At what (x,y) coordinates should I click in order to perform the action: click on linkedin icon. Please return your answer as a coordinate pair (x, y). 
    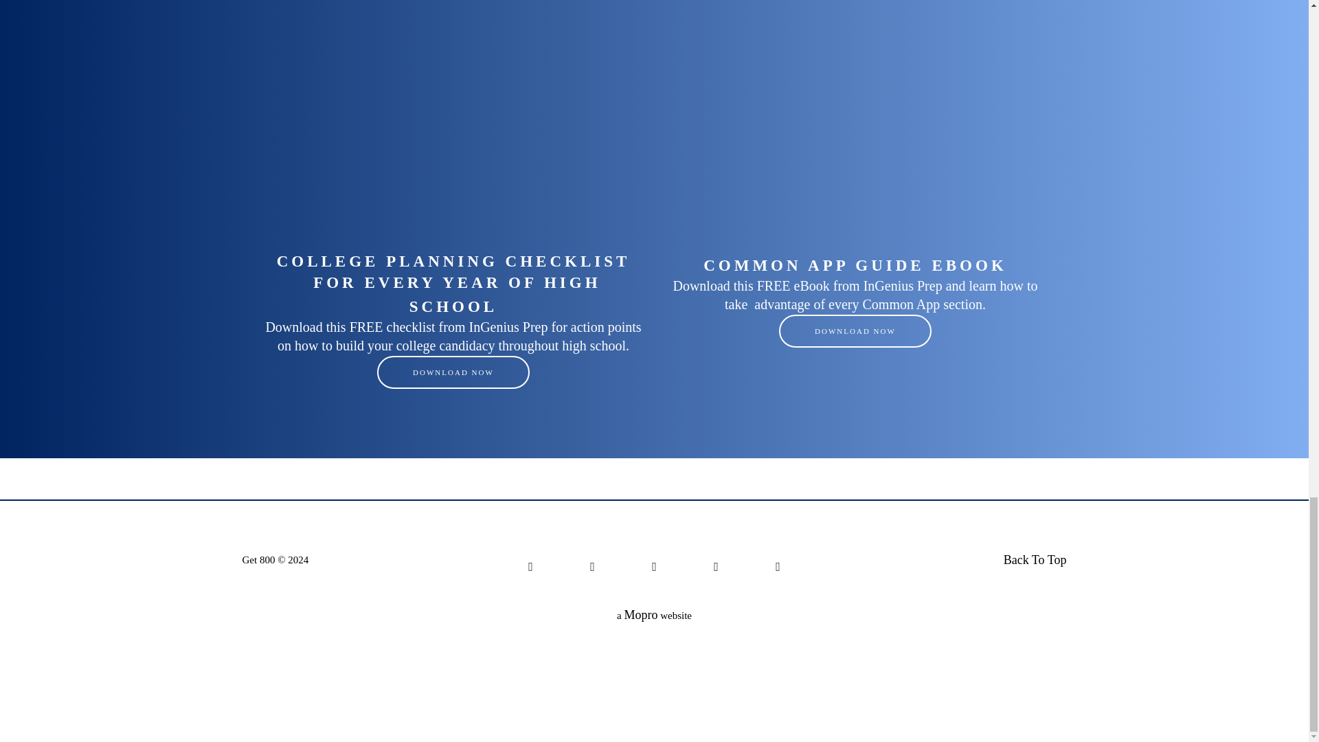
    Looking at the image, I should click on (530, 566).